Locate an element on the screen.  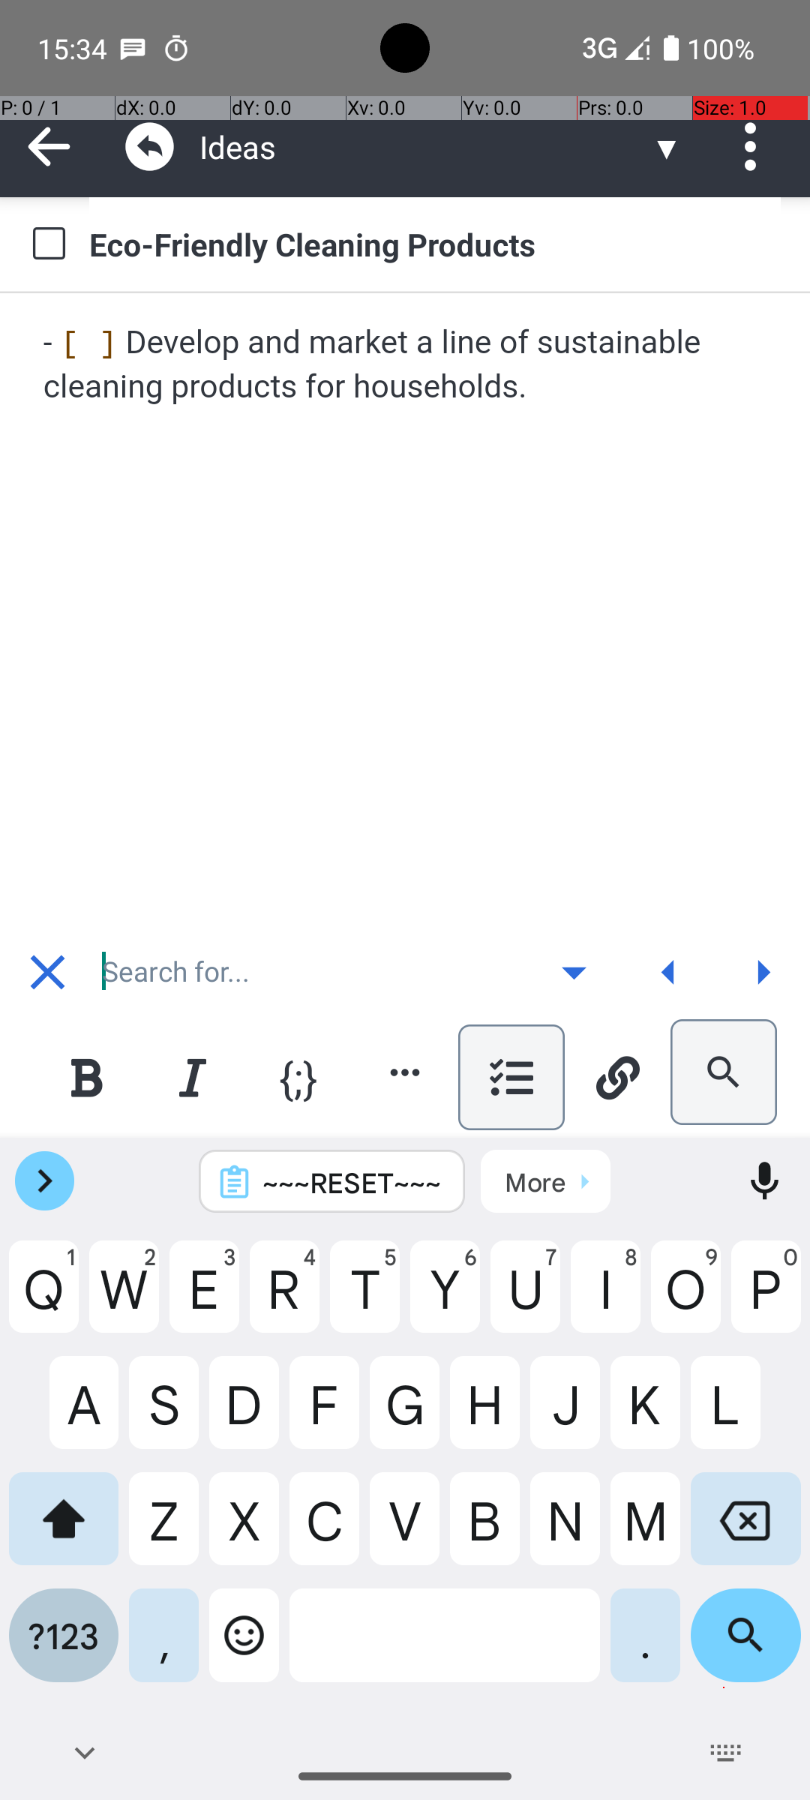
Ideas is located at coordinates (424, 147).